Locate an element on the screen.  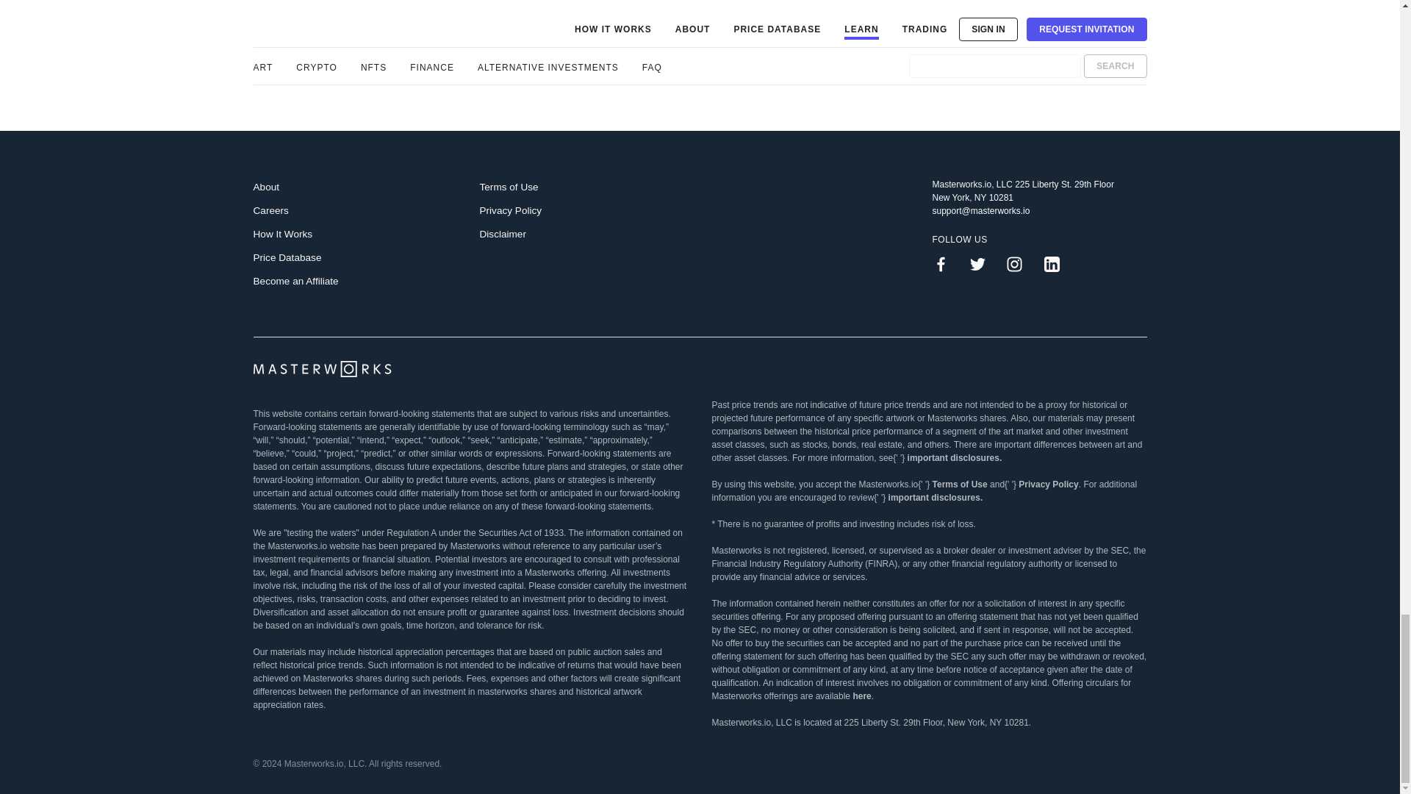
Find us in Facebook is located at coordinates (946, 263).